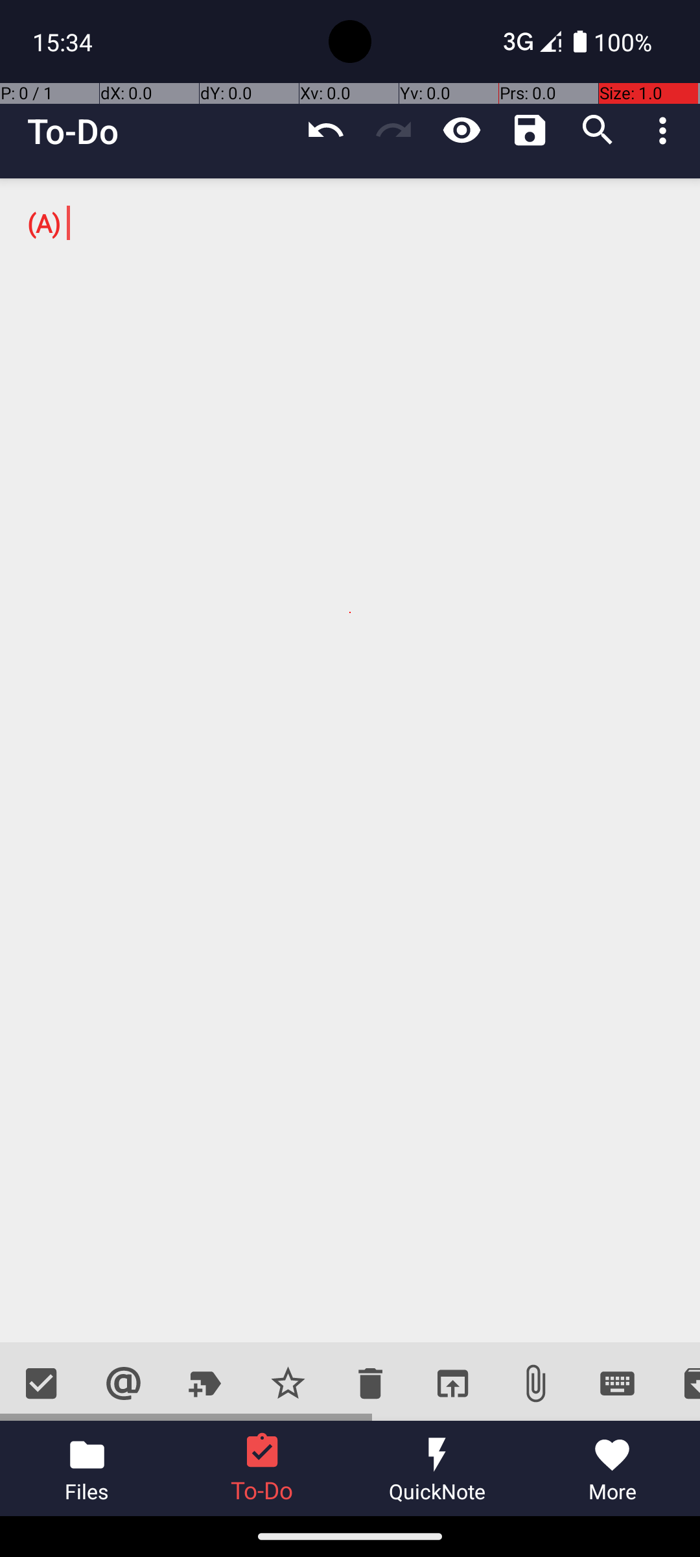  Describe the element at coordinates (437, 1469) in the screenshot. I see `QuickNote` at that location.